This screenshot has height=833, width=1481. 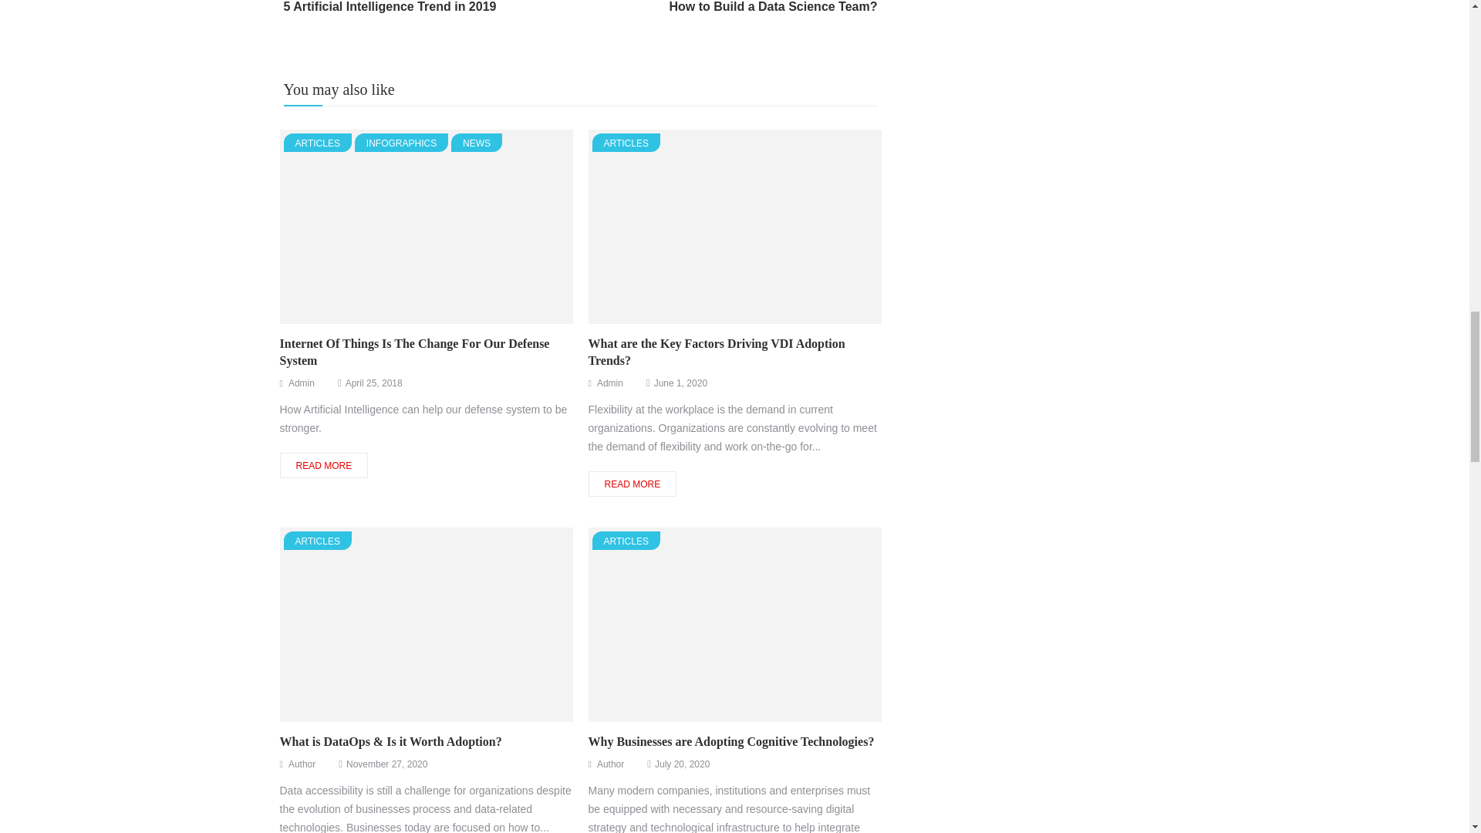 I want to click on next post, so click(x=390, y=15).